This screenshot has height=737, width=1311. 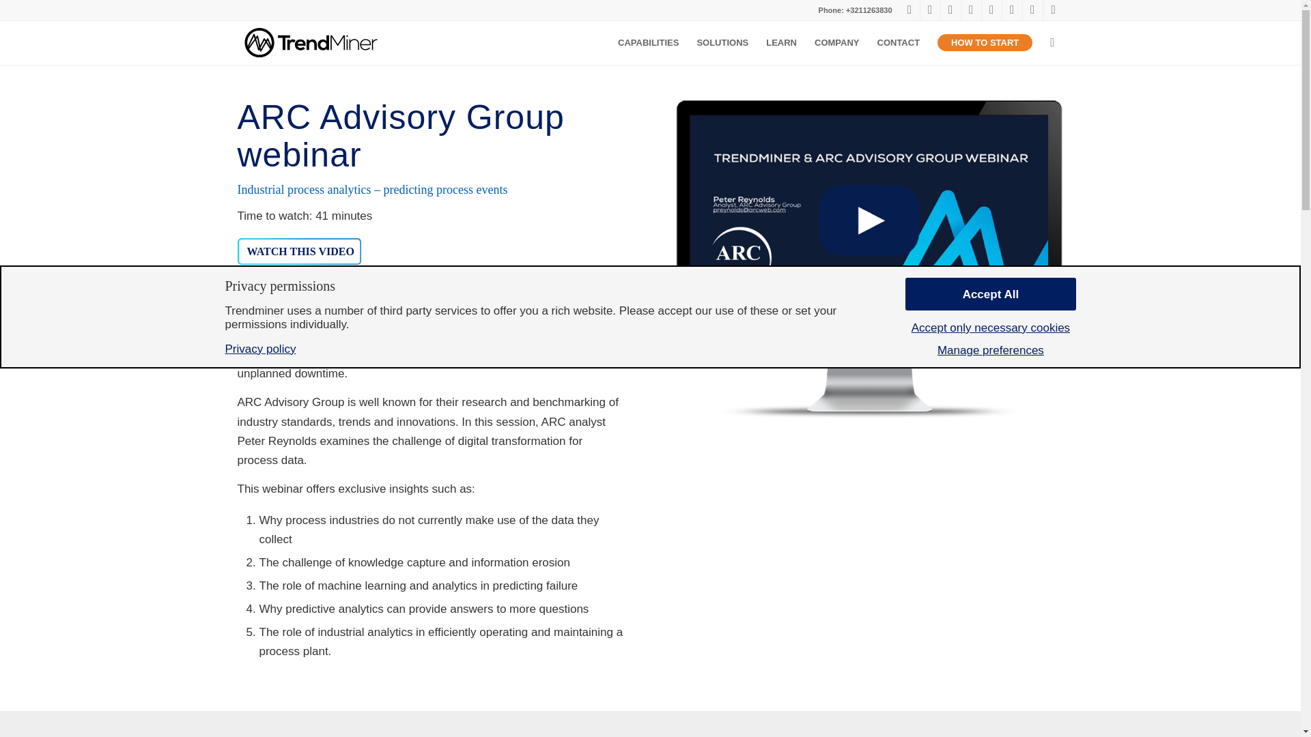 What do you see at coordinates (910, 10) in the screenshot?
I see `LinkedIn` at bounding box center [910, 10].